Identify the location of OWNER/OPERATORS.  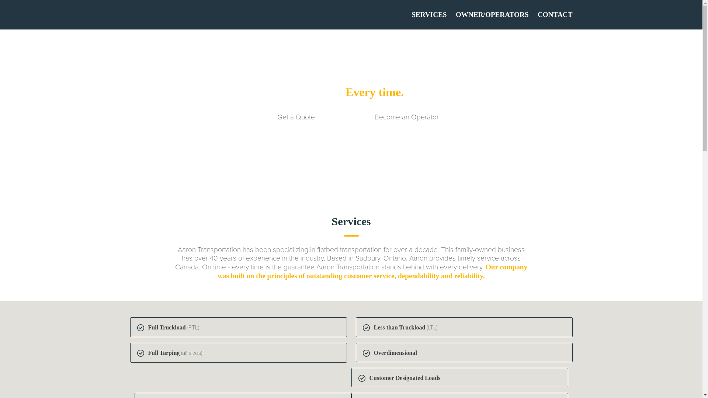
(489, 15).